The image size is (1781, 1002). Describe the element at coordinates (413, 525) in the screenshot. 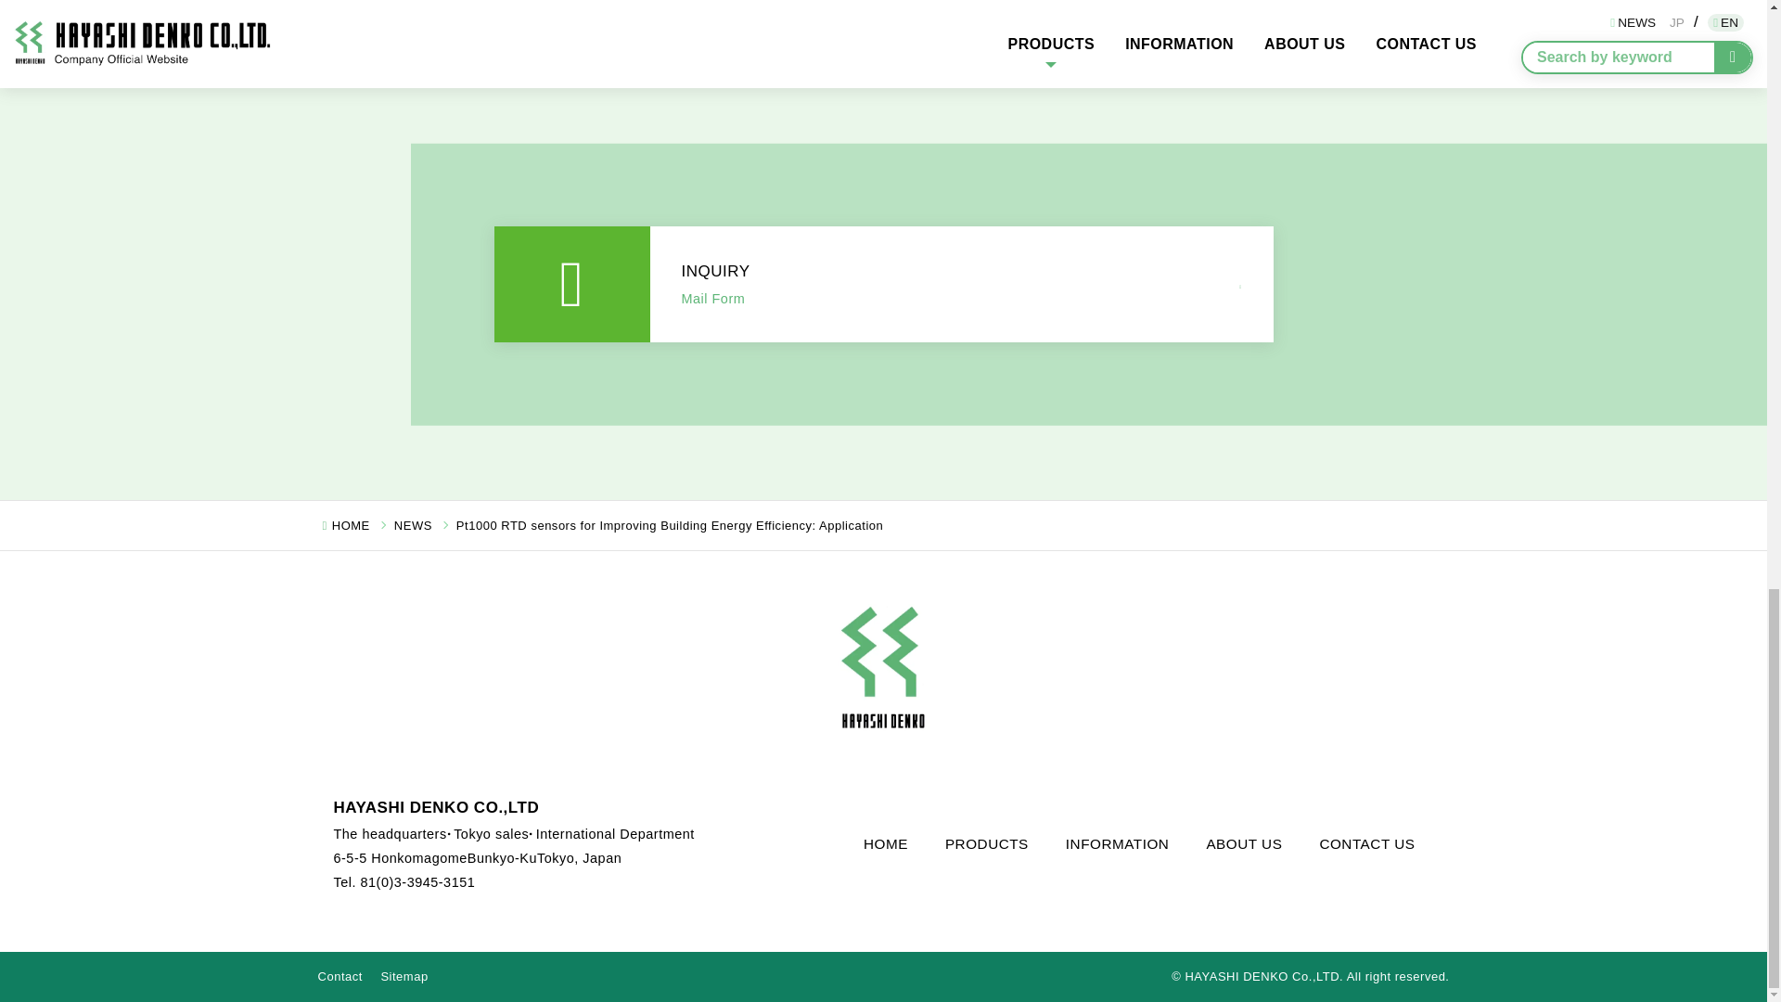

I see `NEWS` at that location.